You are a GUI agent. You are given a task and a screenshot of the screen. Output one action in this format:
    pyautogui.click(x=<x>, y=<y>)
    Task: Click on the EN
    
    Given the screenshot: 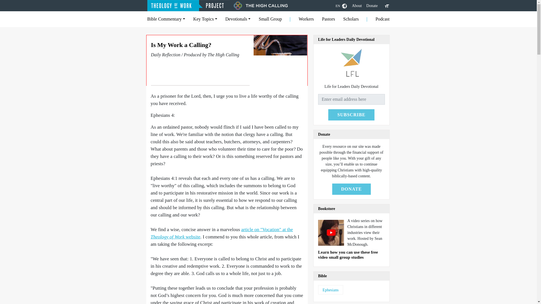 What is the action you would take?
    pyautogui.click(x=341, y=6)
    